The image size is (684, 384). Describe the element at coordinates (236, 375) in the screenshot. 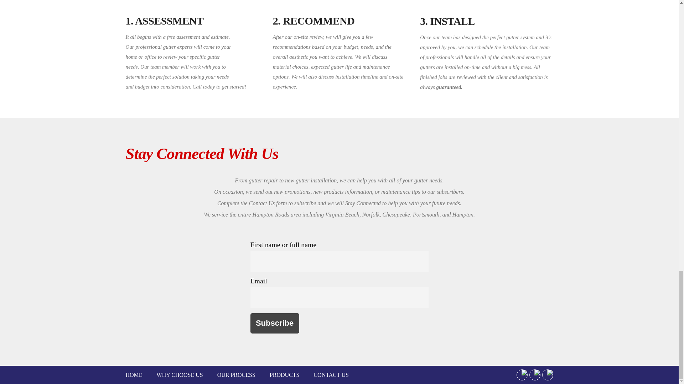

I see `OUR PROCESS` at that location.